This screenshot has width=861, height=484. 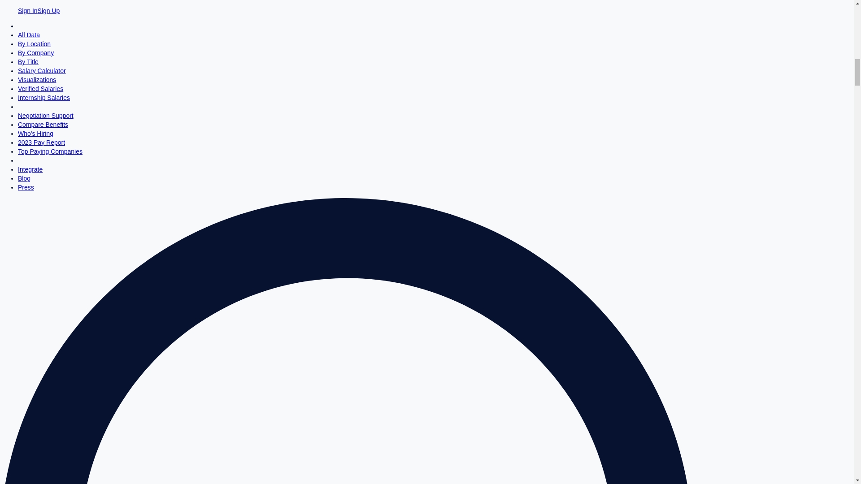 I want to click on 2023 Pay Report, so click(x=41, y=143).